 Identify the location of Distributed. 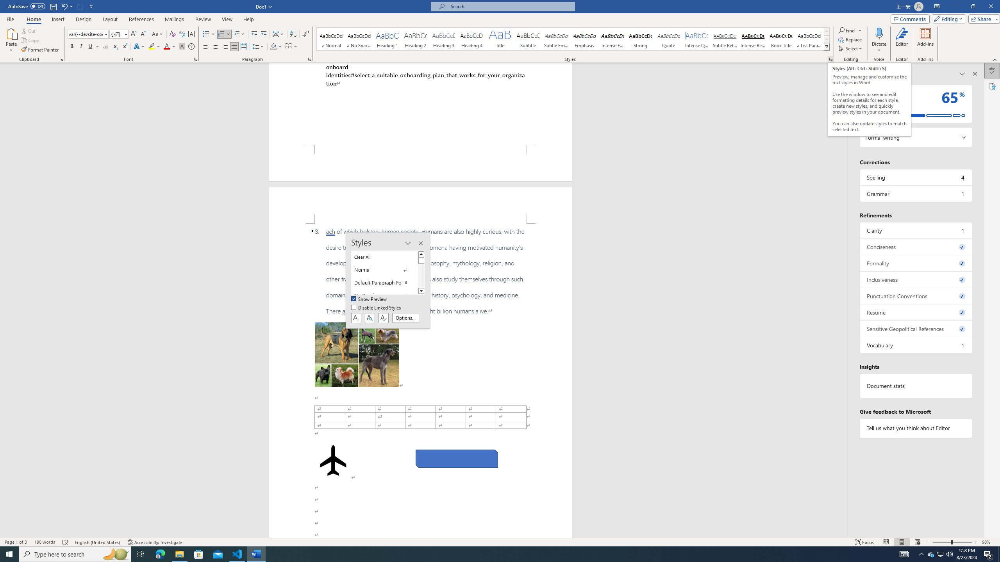
(243, 47).